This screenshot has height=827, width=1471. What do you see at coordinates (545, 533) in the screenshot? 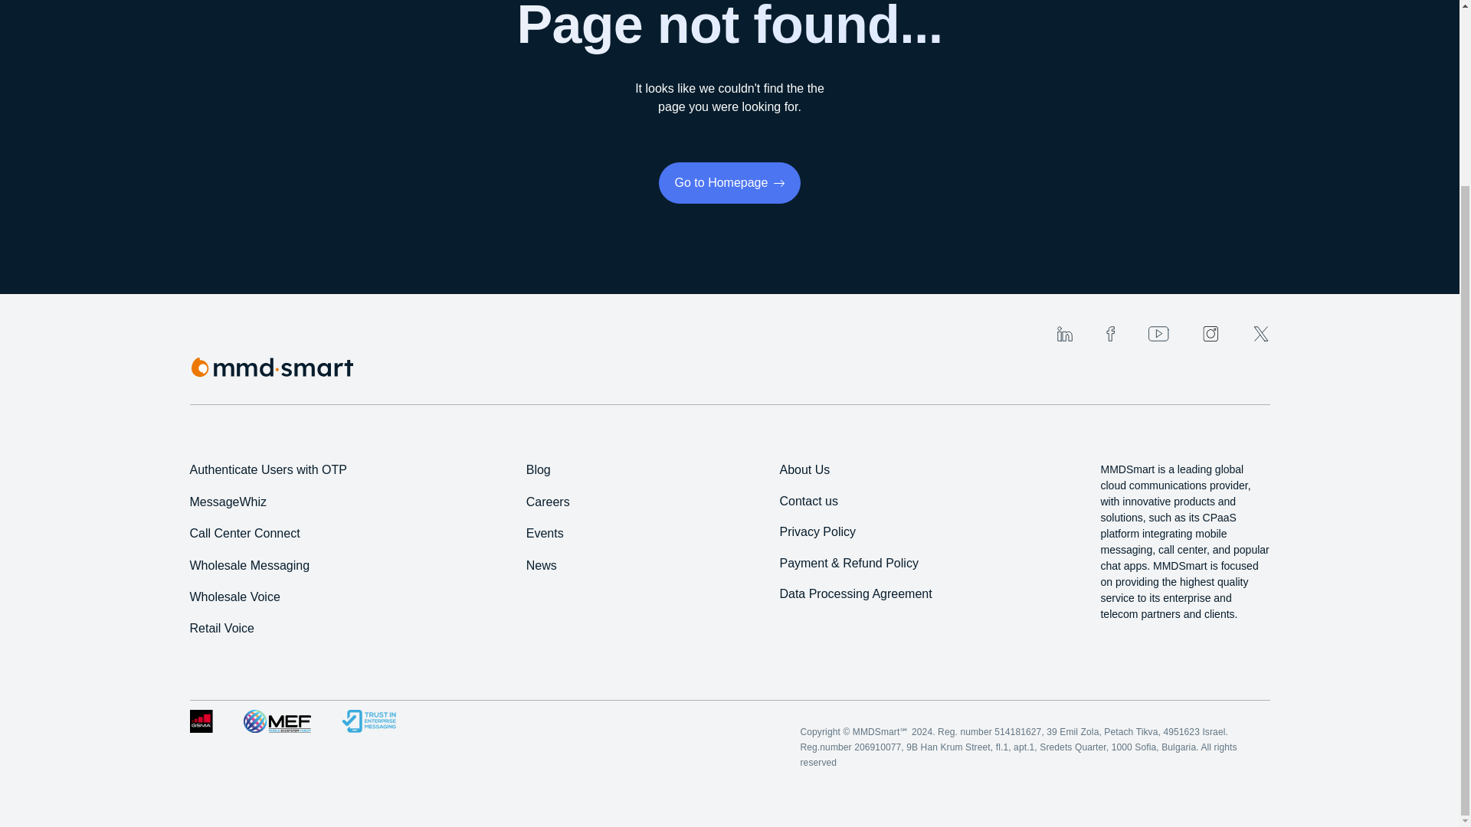
I see `Events` at bounding box center [545, 533].